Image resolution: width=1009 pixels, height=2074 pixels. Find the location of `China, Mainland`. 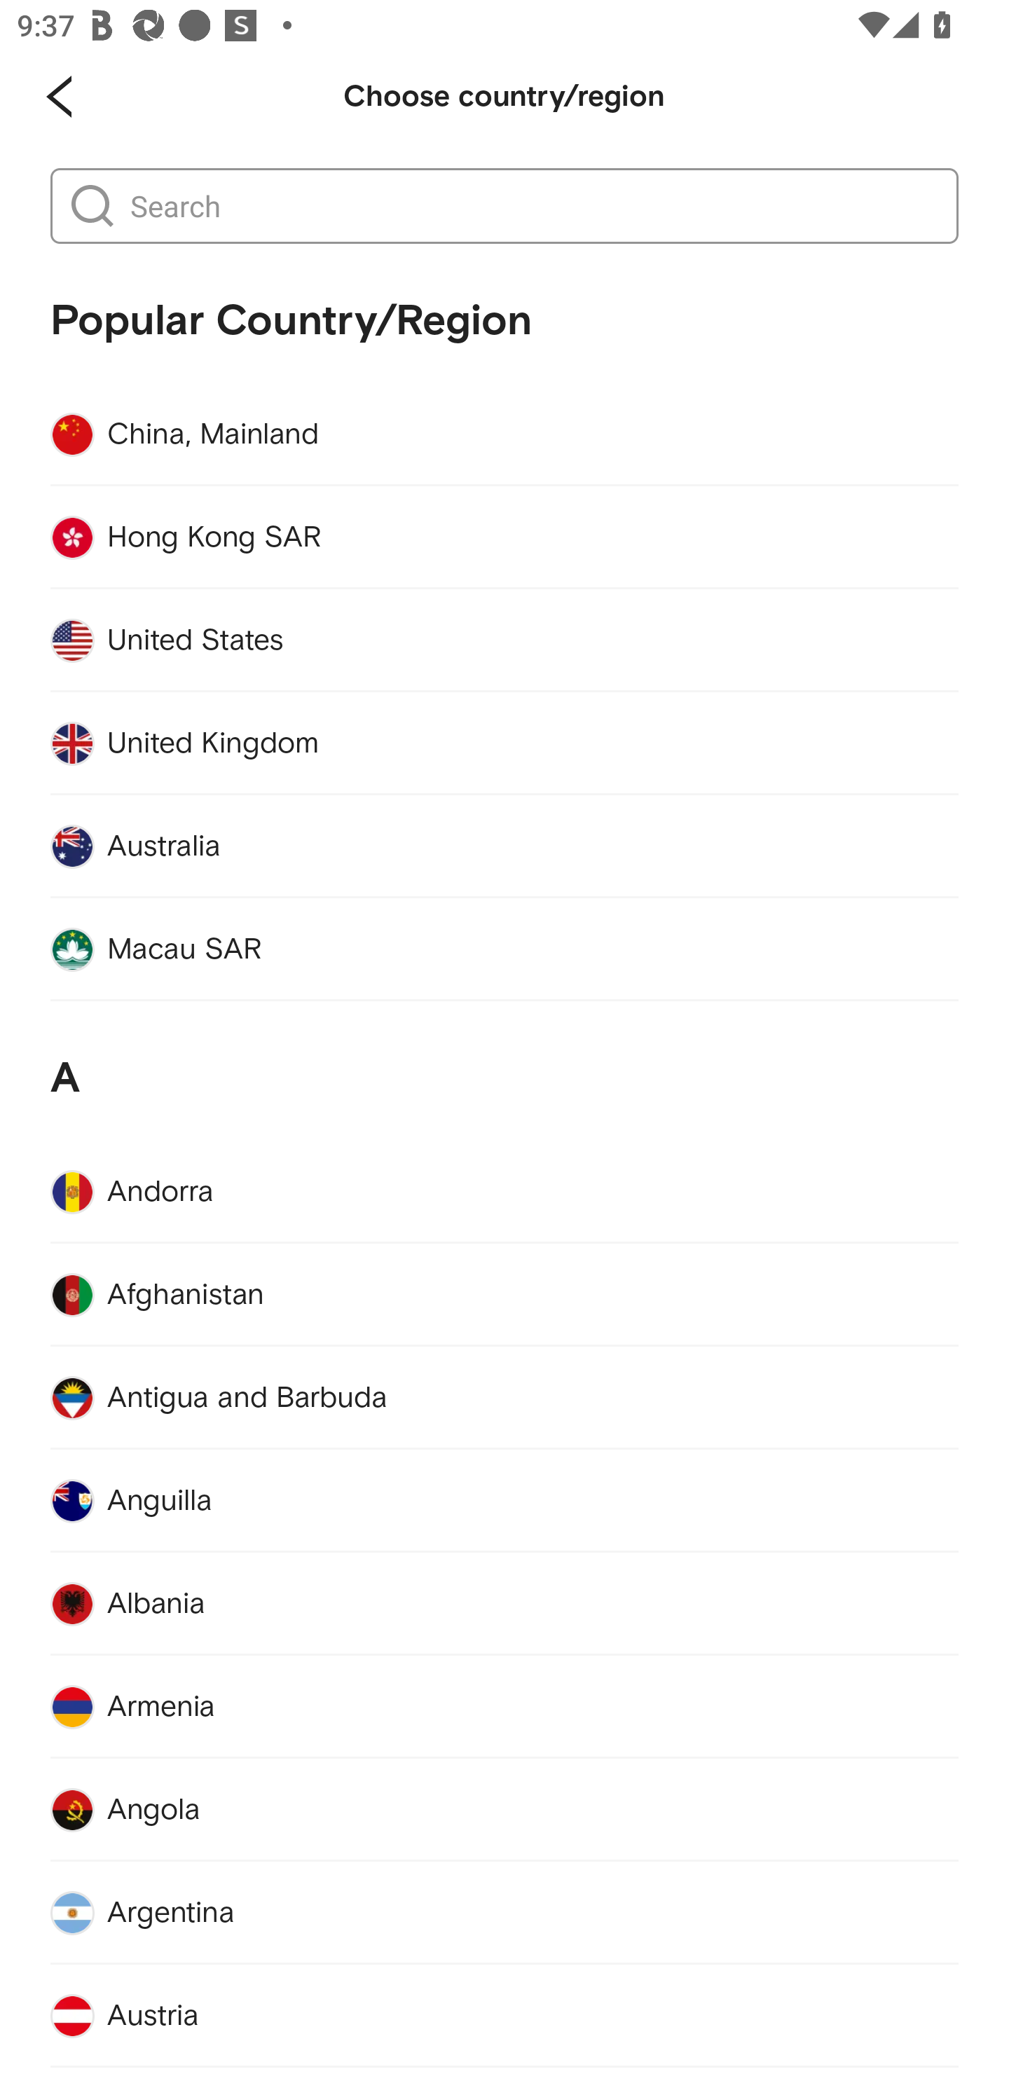

China, Mainland is located at coordinates (504, 434).